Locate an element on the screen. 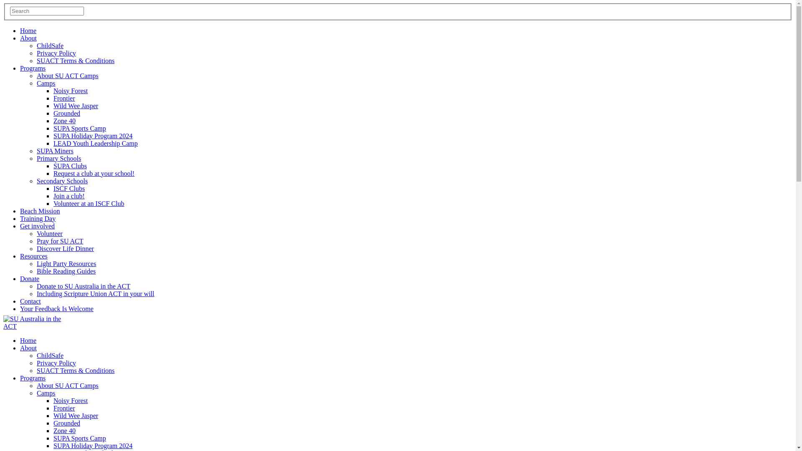 This screenshot has height=451, width=802. Zone 40 is located at coordinates (64, 431).